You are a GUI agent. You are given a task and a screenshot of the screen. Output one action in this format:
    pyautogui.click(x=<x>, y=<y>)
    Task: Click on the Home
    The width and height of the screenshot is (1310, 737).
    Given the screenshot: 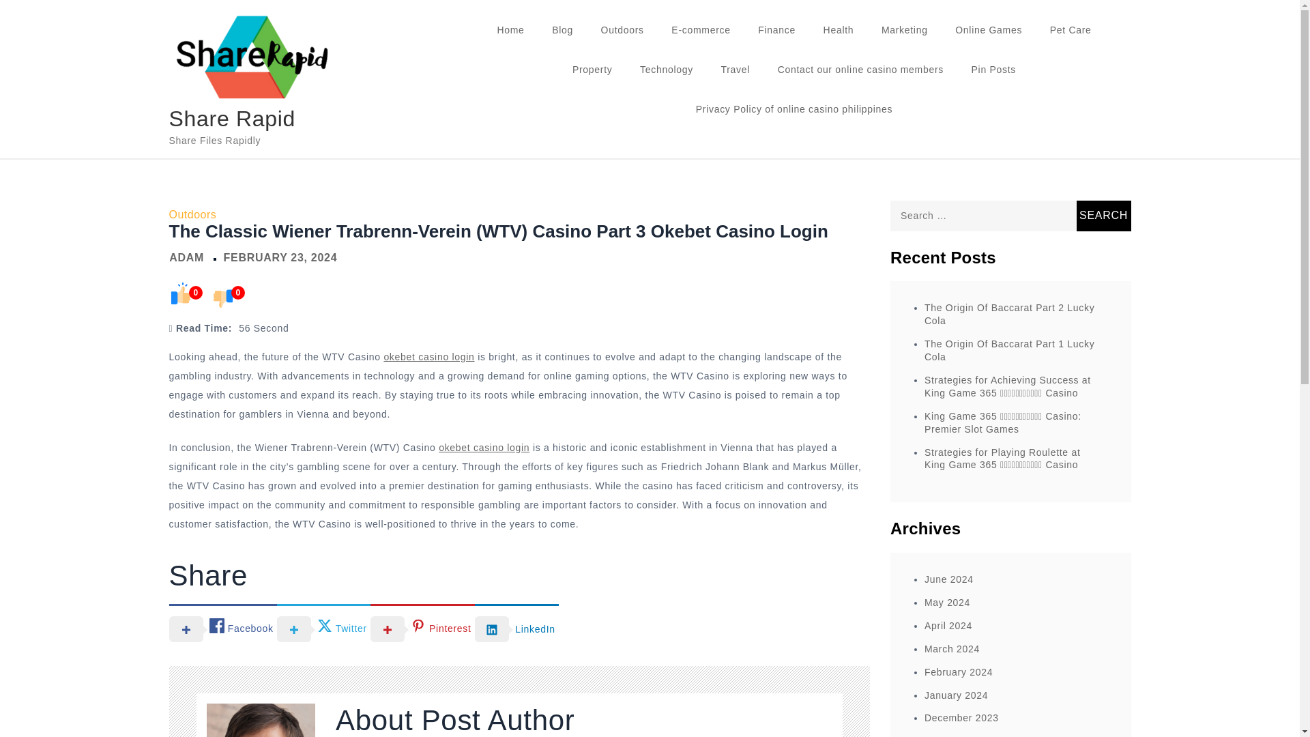 What is the action you would take?
    pyautogui.click(x=510, y=30)
    